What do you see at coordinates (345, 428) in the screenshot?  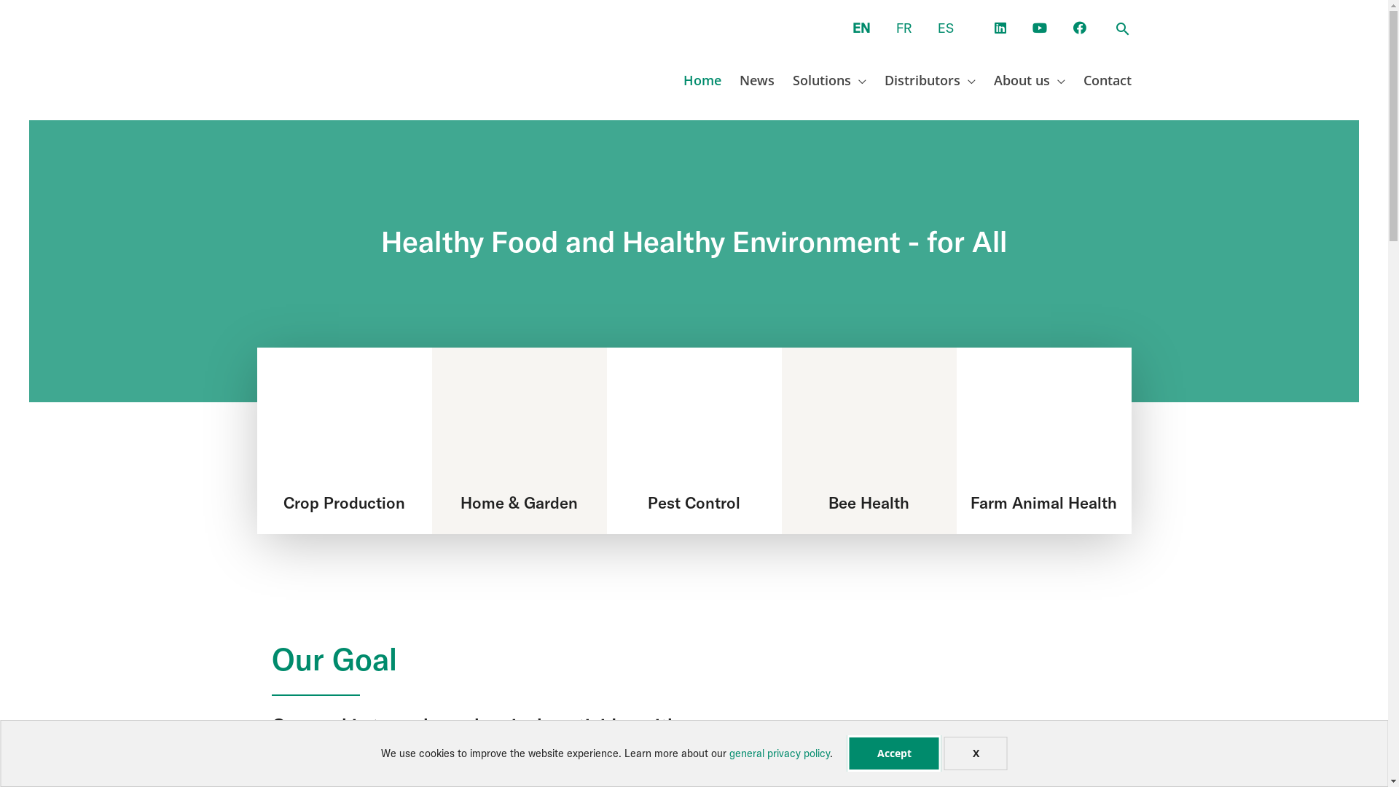 I see `streamline-icon-carterpillar@960x960` at bounding box center [345, 428].